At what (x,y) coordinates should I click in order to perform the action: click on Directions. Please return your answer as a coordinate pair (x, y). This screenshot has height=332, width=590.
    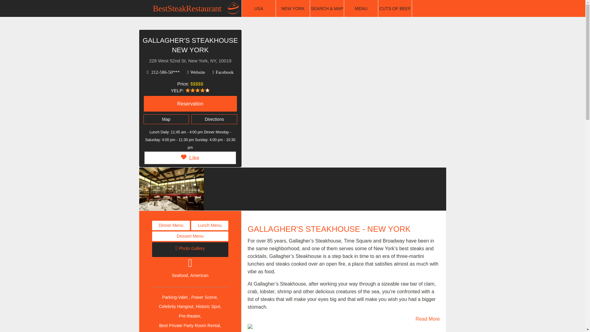
    Looking at the image, I should click on (214, 119).